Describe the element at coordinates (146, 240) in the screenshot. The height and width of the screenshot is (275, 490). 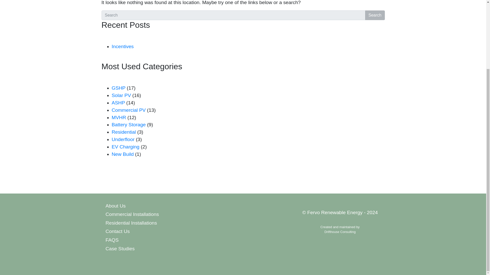
I see `FAQS` at that location.